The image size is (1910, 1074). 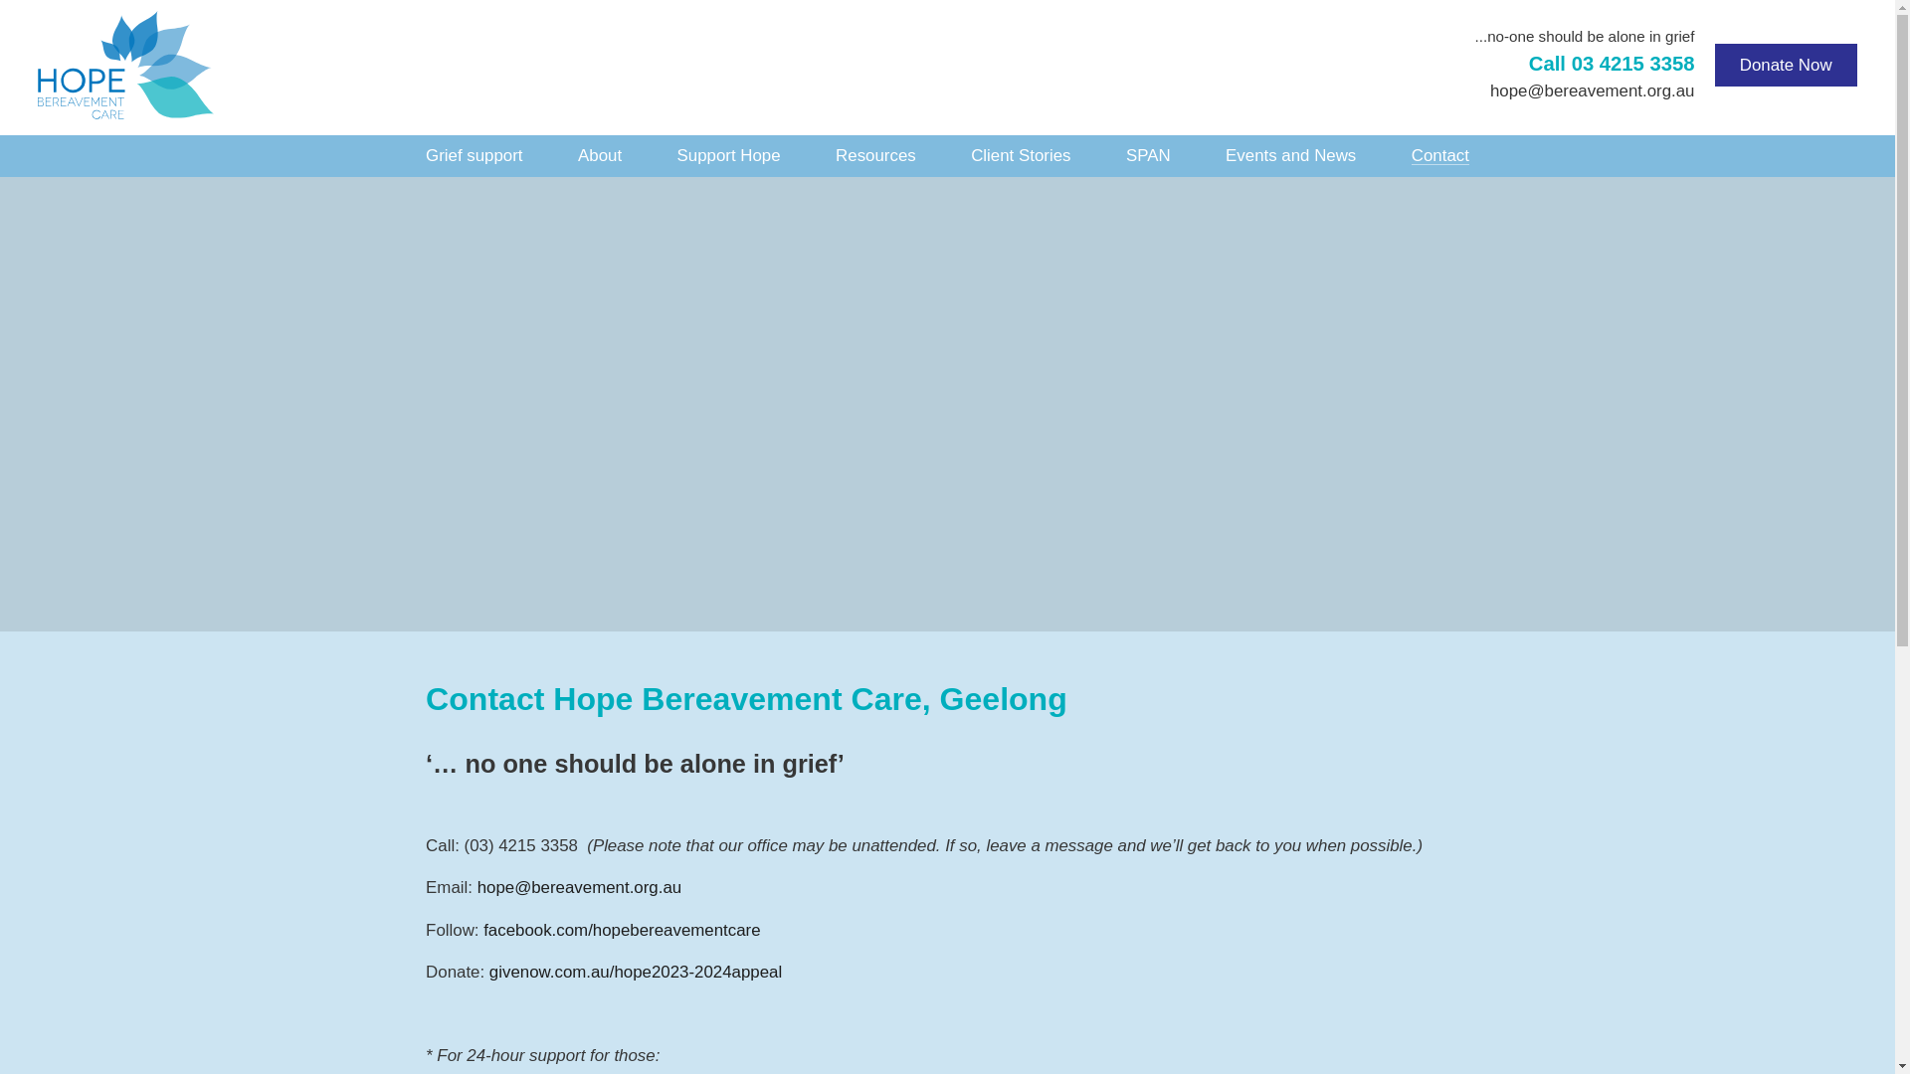 I want to click on SPAN, so click(x=1148, y=156).